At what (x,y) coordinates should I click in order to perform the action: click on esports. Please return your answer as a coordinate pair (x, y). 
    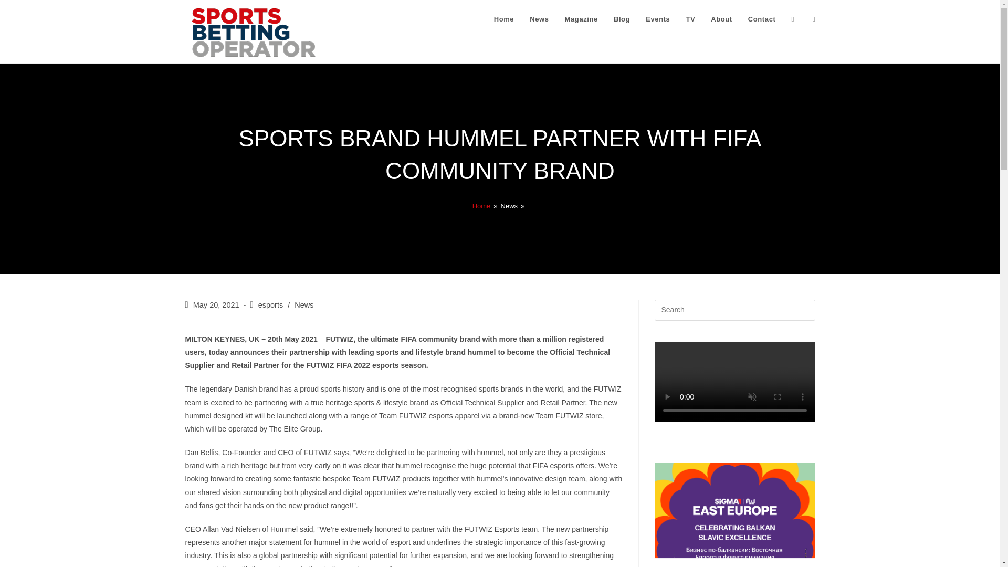
    Looking at the image, I should click on (270, 304).